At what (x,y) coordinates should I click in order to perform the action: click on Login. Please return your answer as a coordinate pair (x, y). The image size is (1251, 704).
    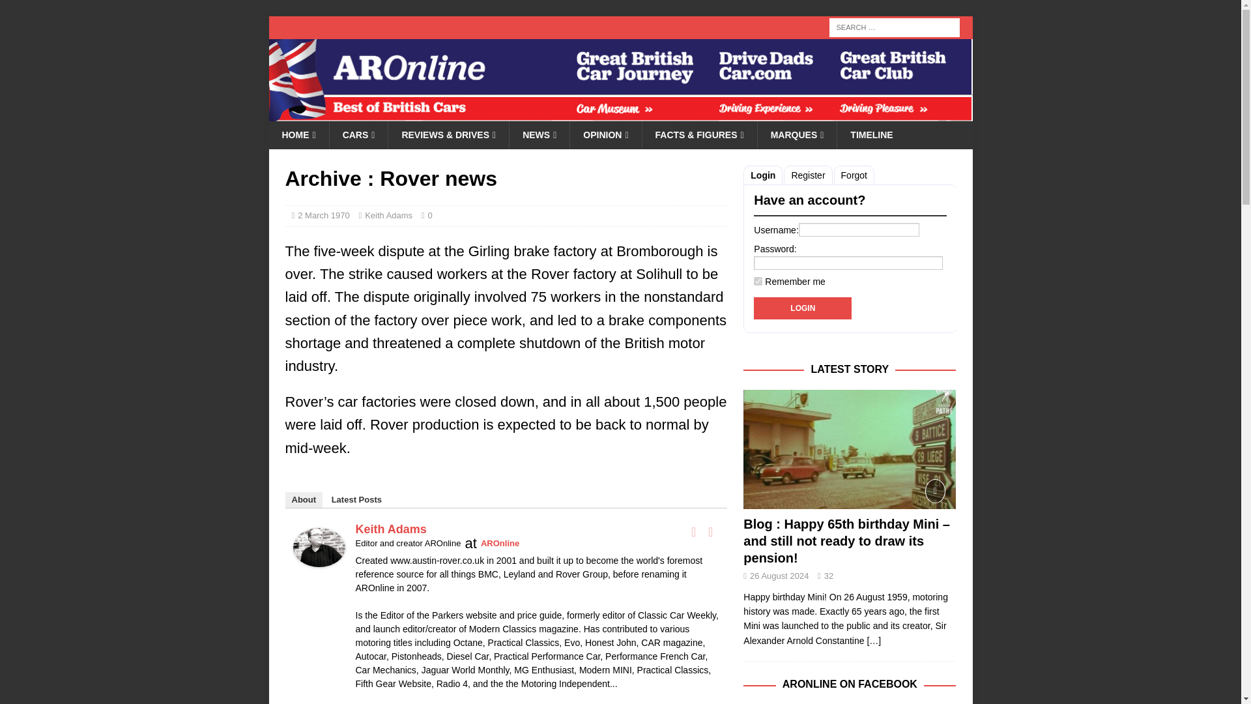
    Looking at the image, I should click on (803, 308).